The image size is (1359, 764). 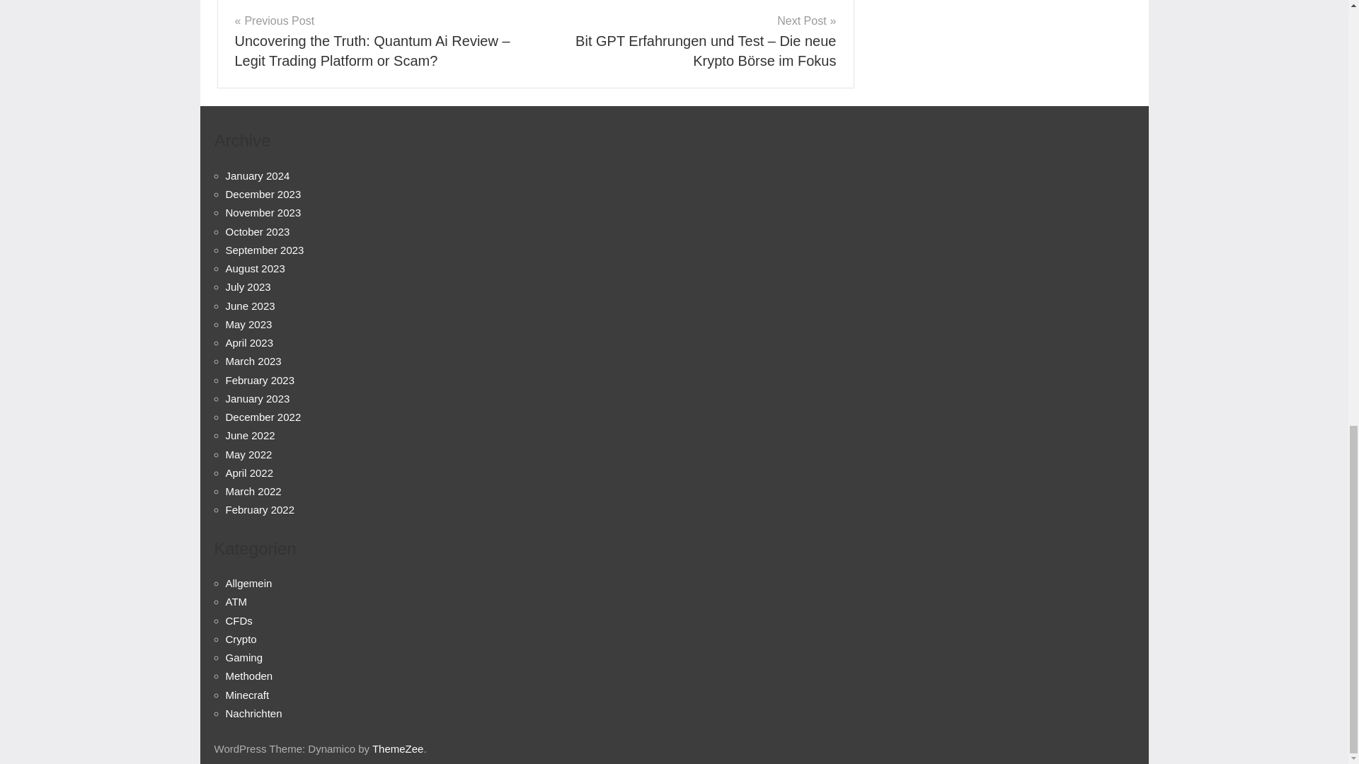 What do you see at coordinates (260, 509) in the screenshot?
I see `February 2022` at bounding box center [260, 509].